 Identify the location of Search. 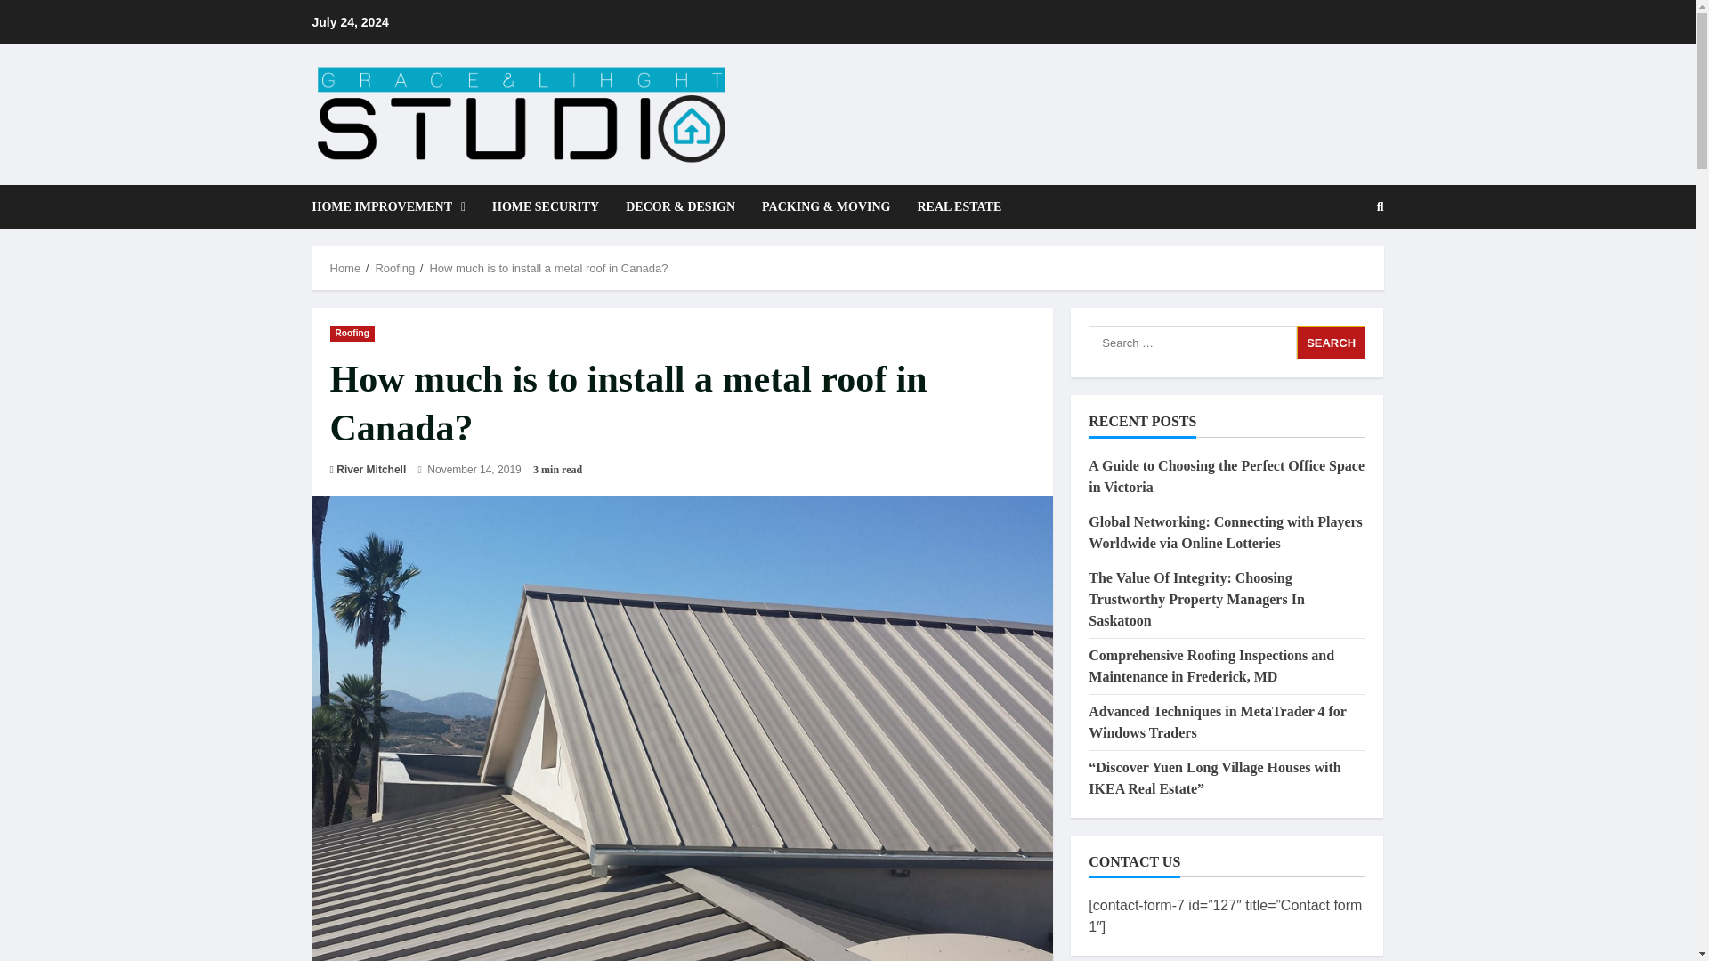
(1332, 342).